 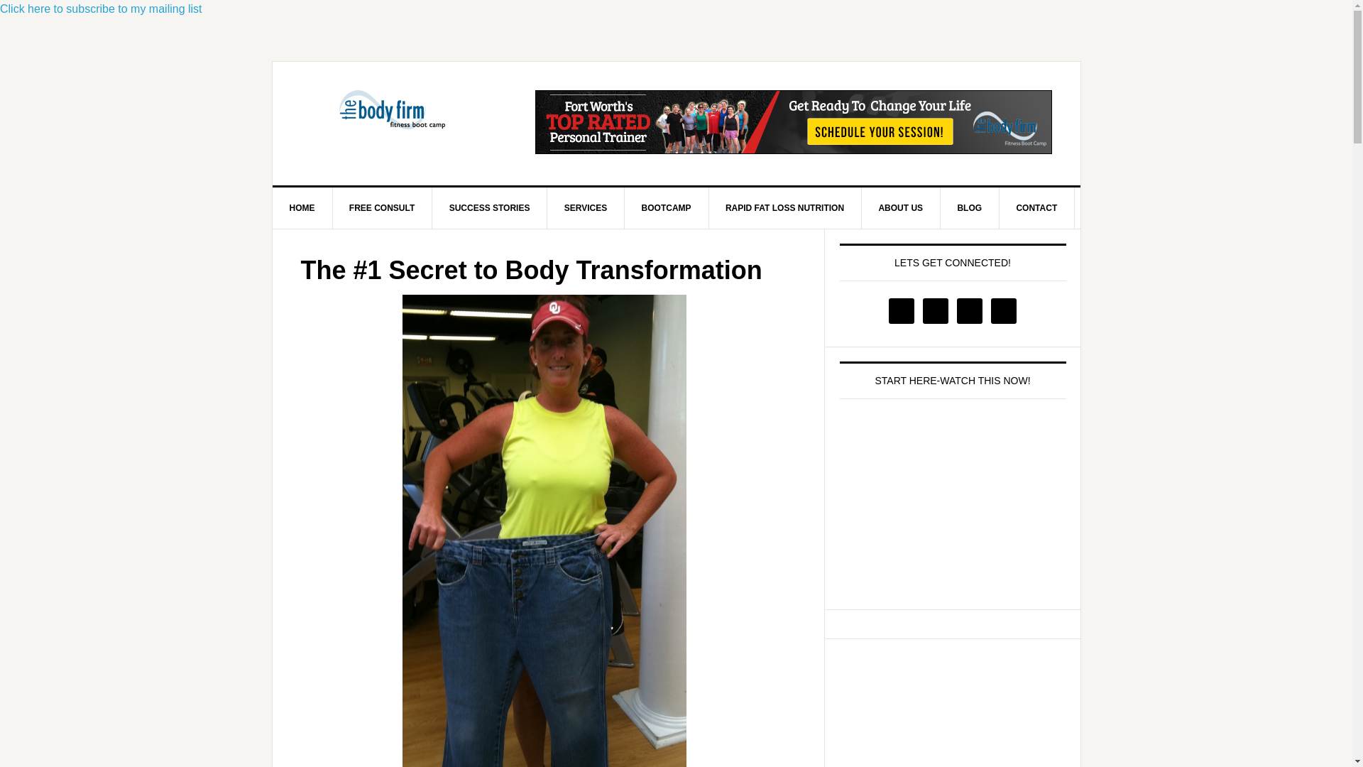 What do you see at coordinates (302, 207) in the screenshot?
I see `HOME` at bounding box center [302, 207].